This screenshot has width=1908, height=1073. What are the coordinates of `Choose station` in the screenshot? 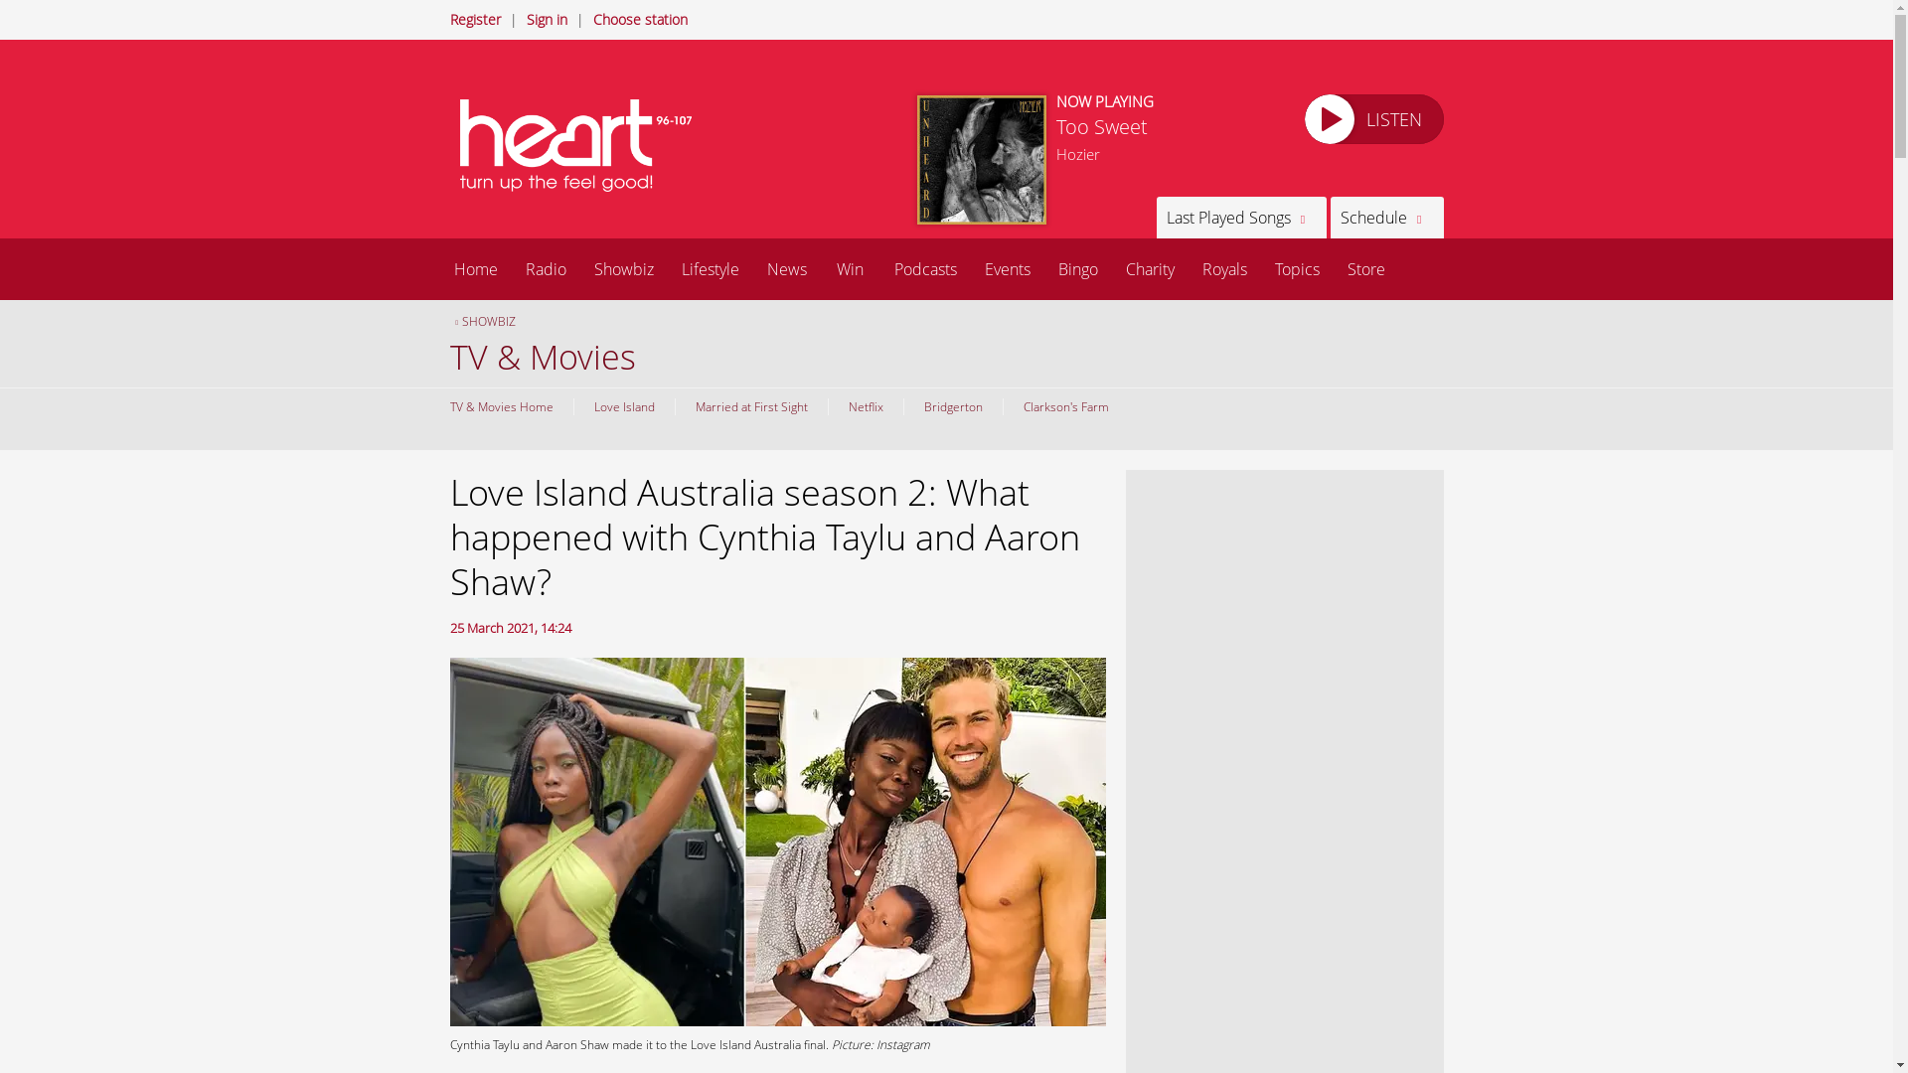 It's located at (639, 19).